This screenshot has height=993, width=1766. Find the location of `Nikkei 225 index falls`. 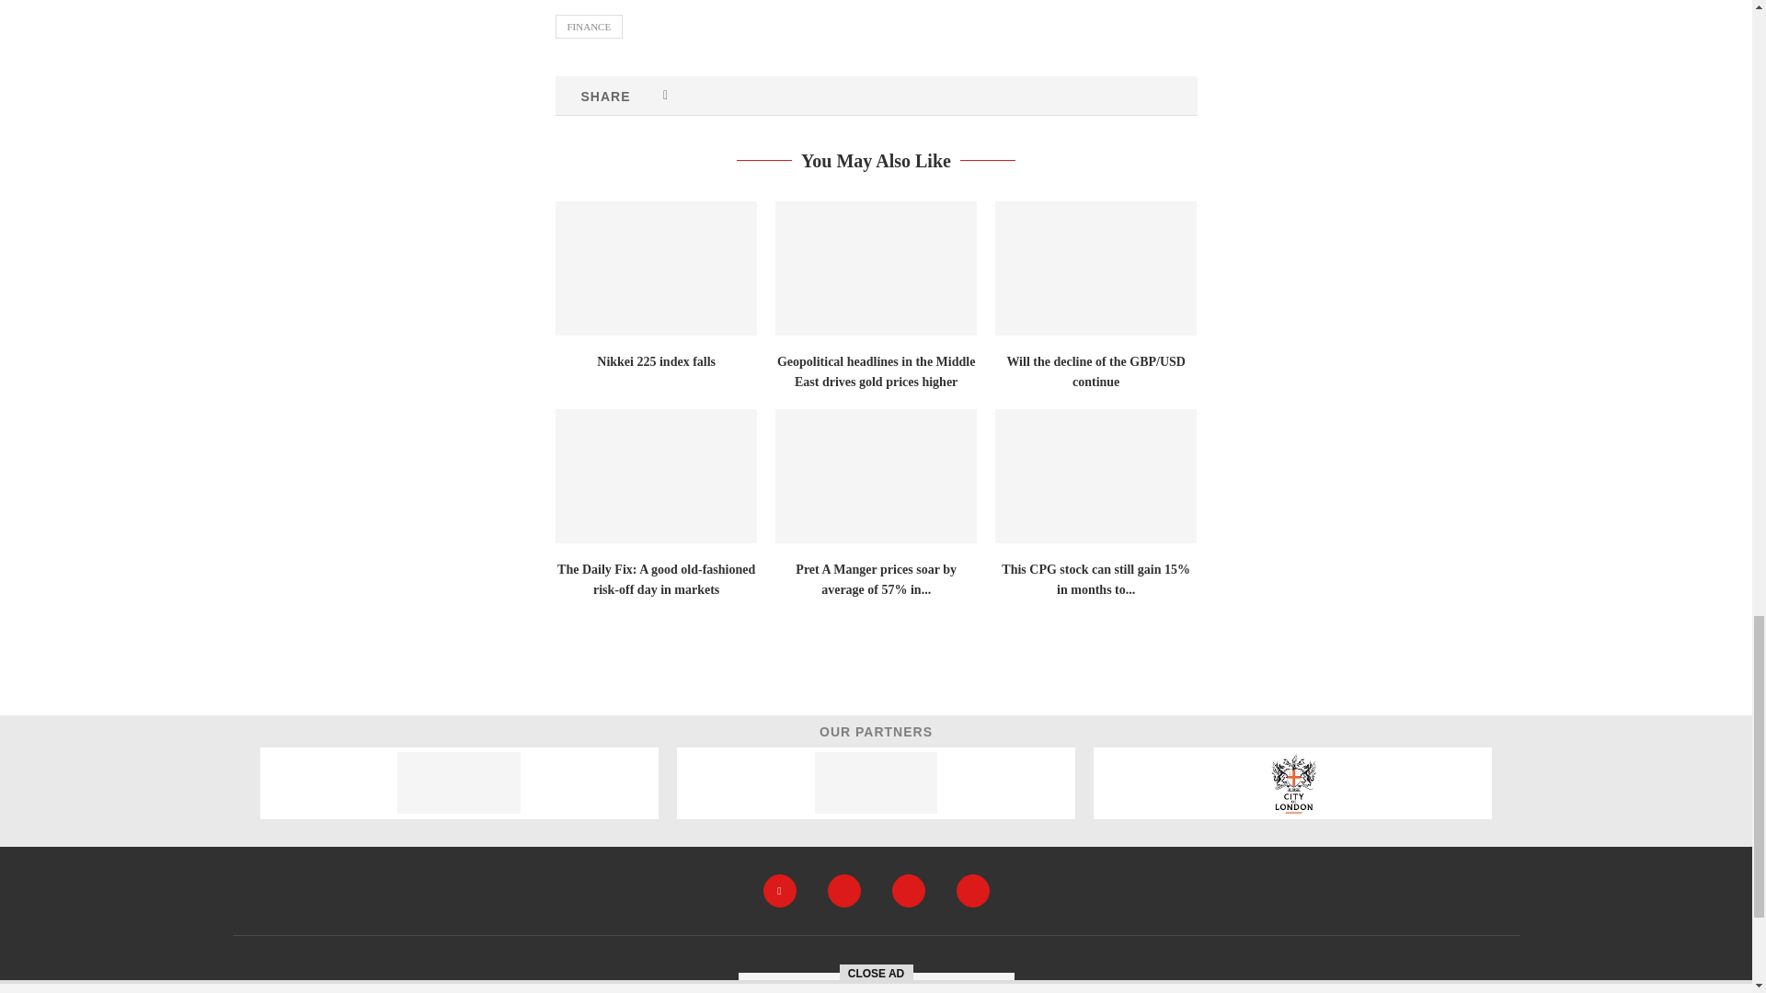

Nikkei 225 index falls is located at coordinates (657, 268).